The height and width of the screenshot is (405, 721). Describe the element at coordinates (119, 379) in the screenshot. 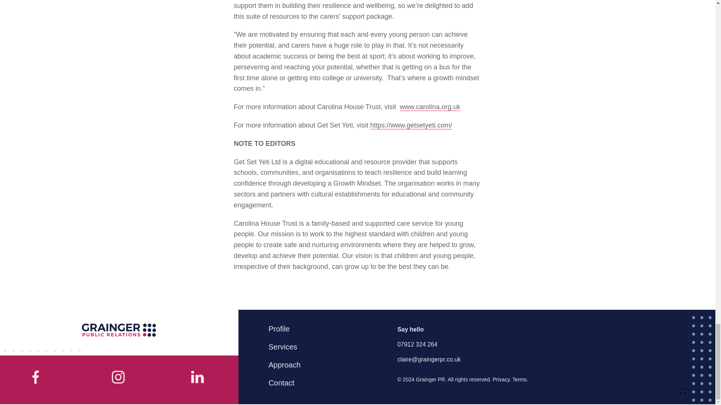

I see `Instagram` at that location.